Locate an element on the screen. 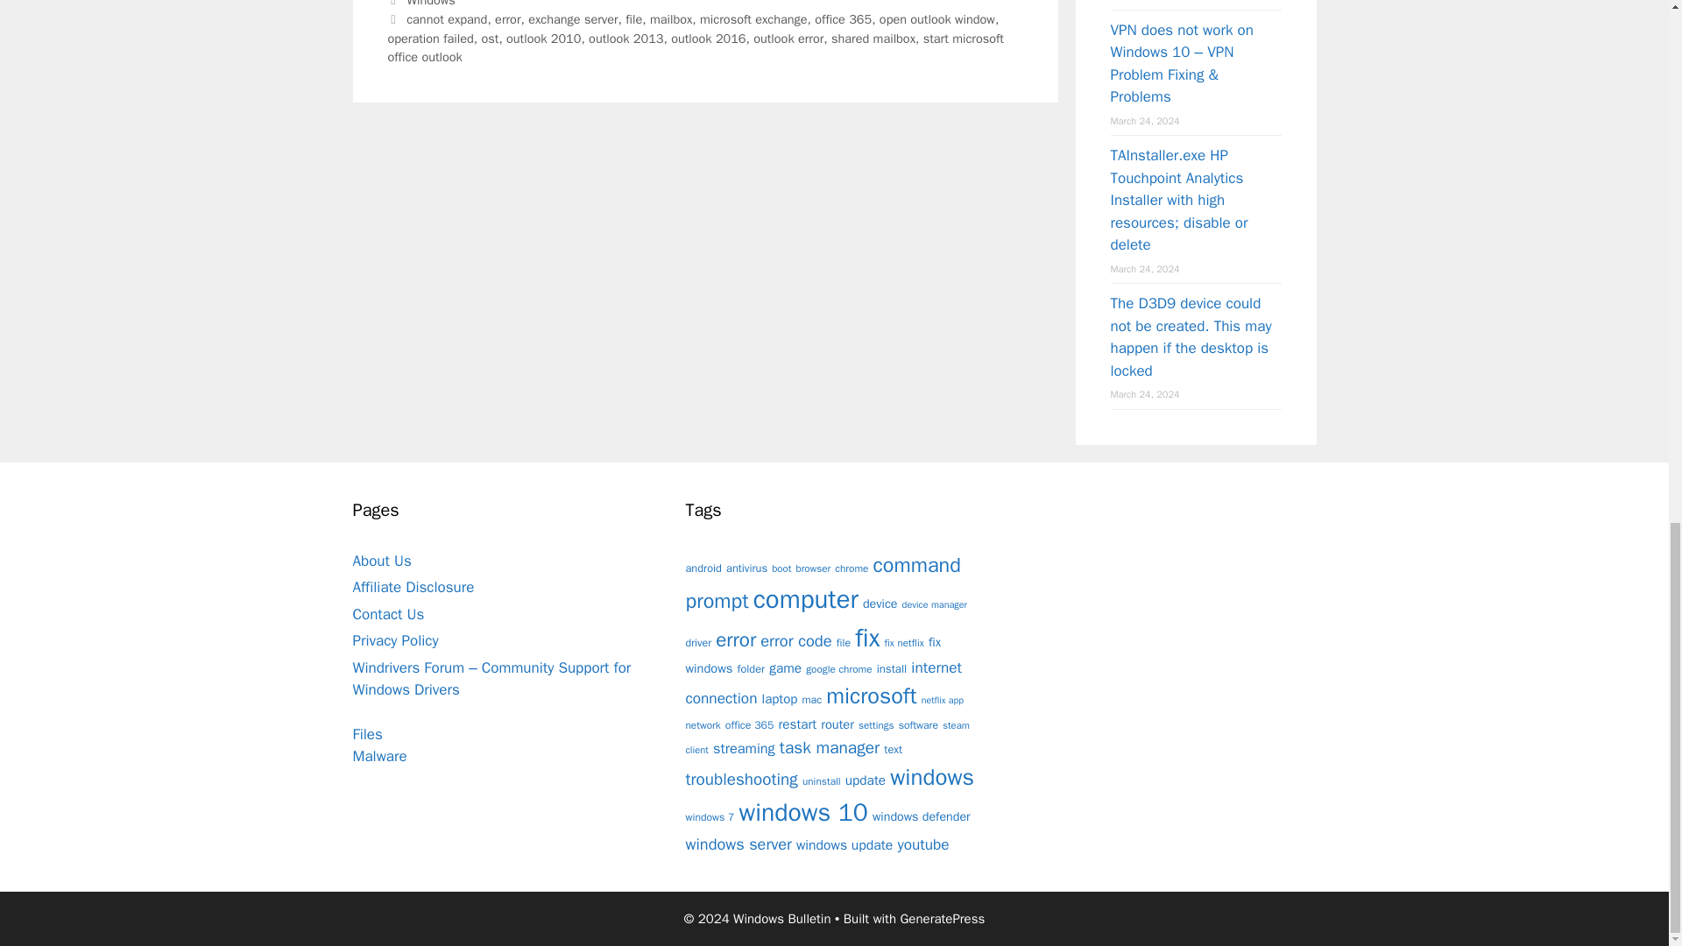 The image size is (1682, 946). open outlook window is located at coordinates (937, 19).